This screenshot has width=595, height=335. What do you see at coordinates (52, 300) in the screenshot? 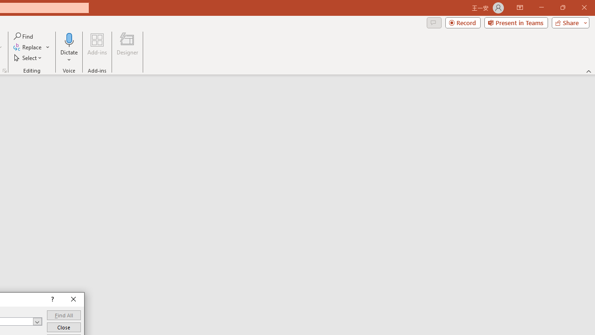
I see `Context help` at bounding box center [52, 300].